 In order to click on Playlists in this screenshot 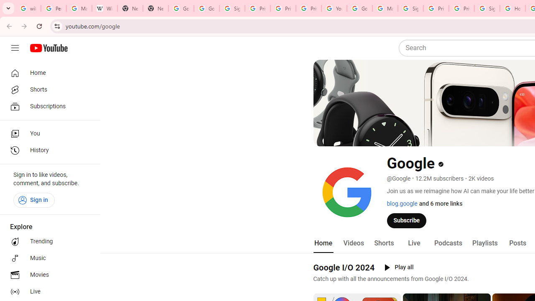, I will do `click(485, 243)`.